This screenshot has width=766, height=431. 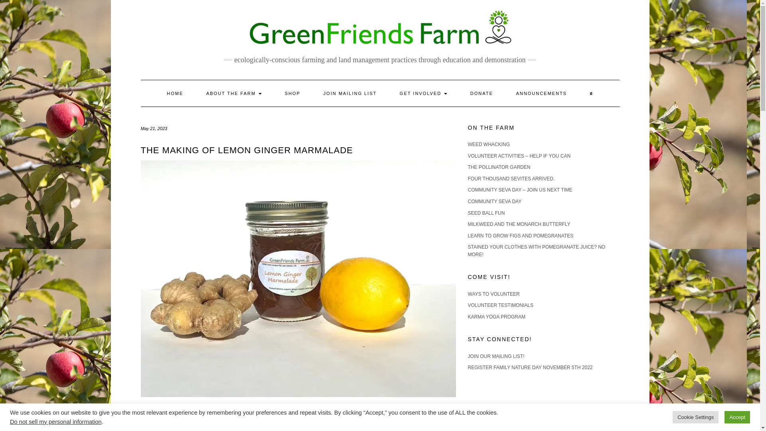 I want to click on WEED WHACKING, so click(x=488, y=144).